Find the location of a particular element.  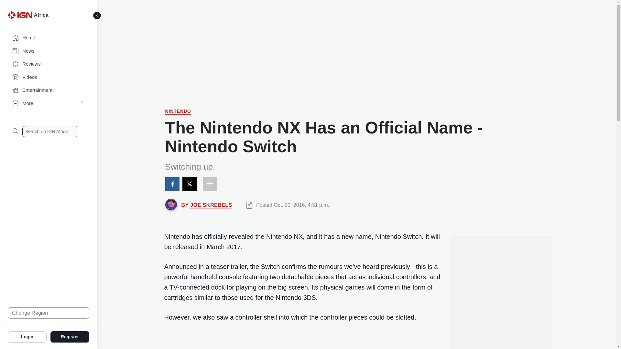

Toggle Sidebar is located at coordinates (97, 16).